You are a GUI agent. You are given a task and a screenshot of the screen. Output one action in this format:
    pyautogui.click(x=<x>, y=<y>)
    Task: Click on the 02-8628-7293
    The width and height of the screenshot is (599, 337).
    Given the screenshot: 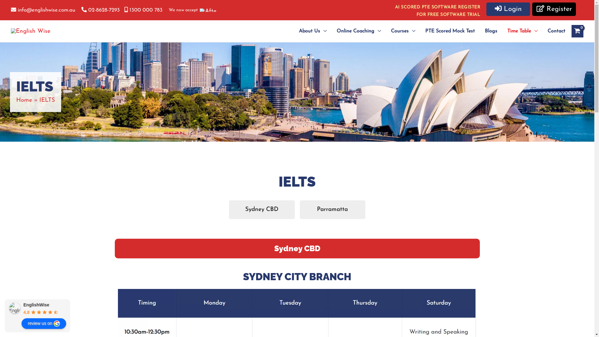 What is the action you would take?
    pyautogui.click(x=100, y=10)
    